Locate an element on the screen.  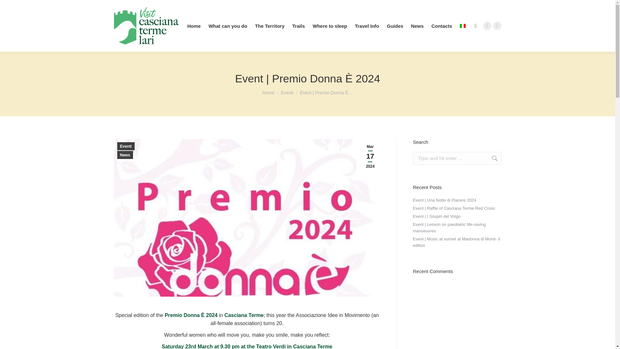
Instagram page opens in new window is located at coordinates (497, 26).